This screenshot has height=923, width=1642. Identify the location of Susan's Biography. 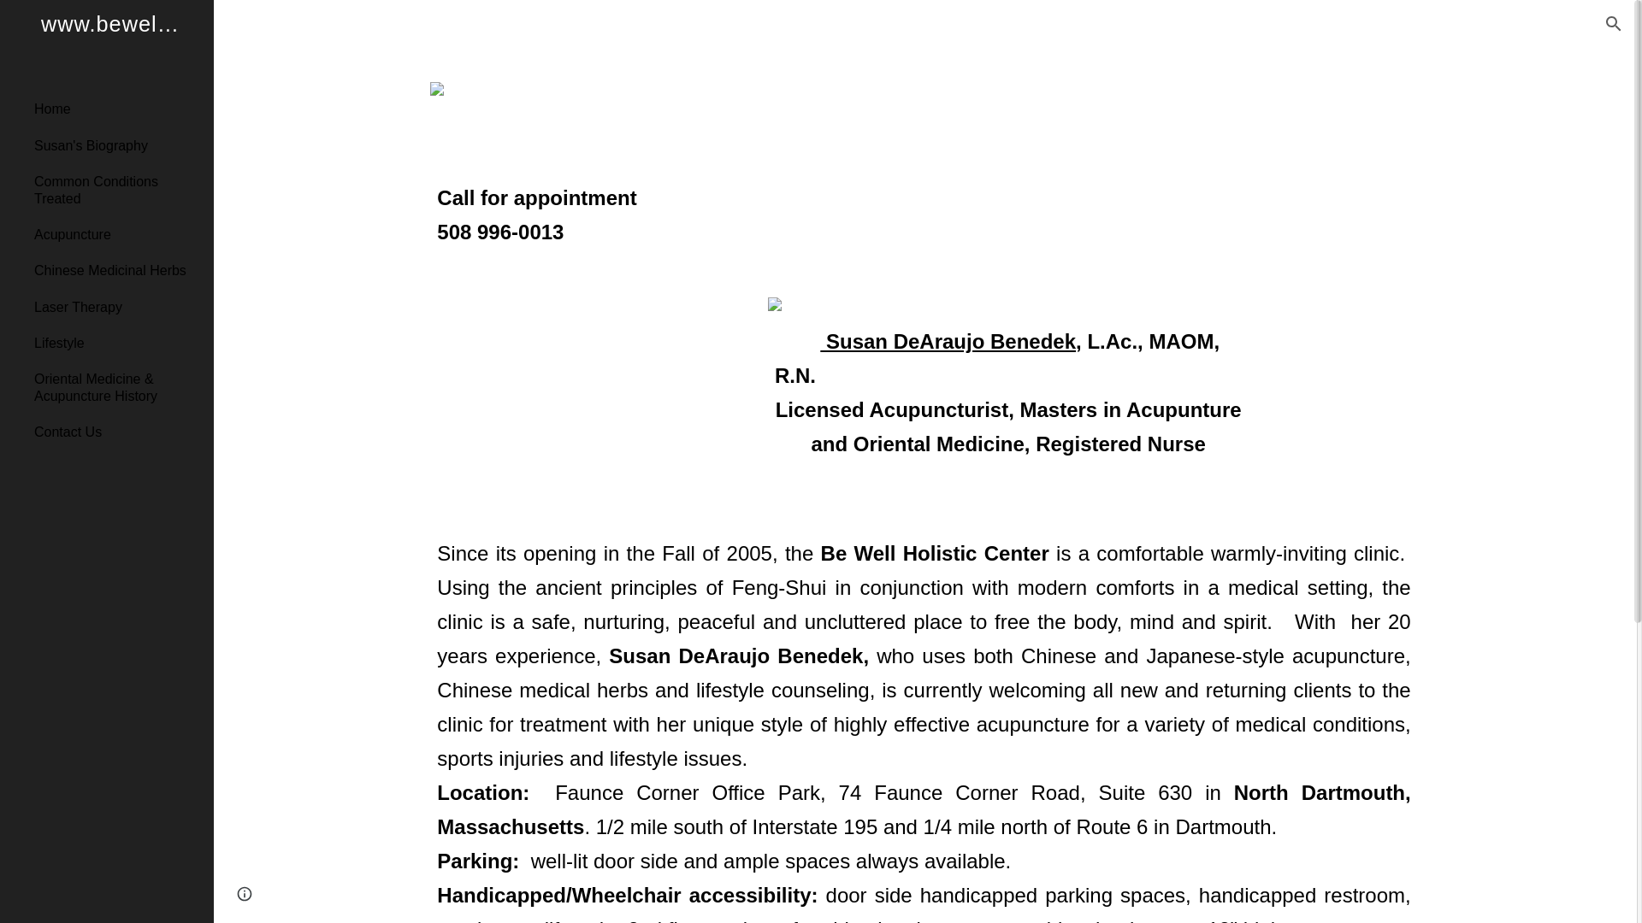
(117, 145).